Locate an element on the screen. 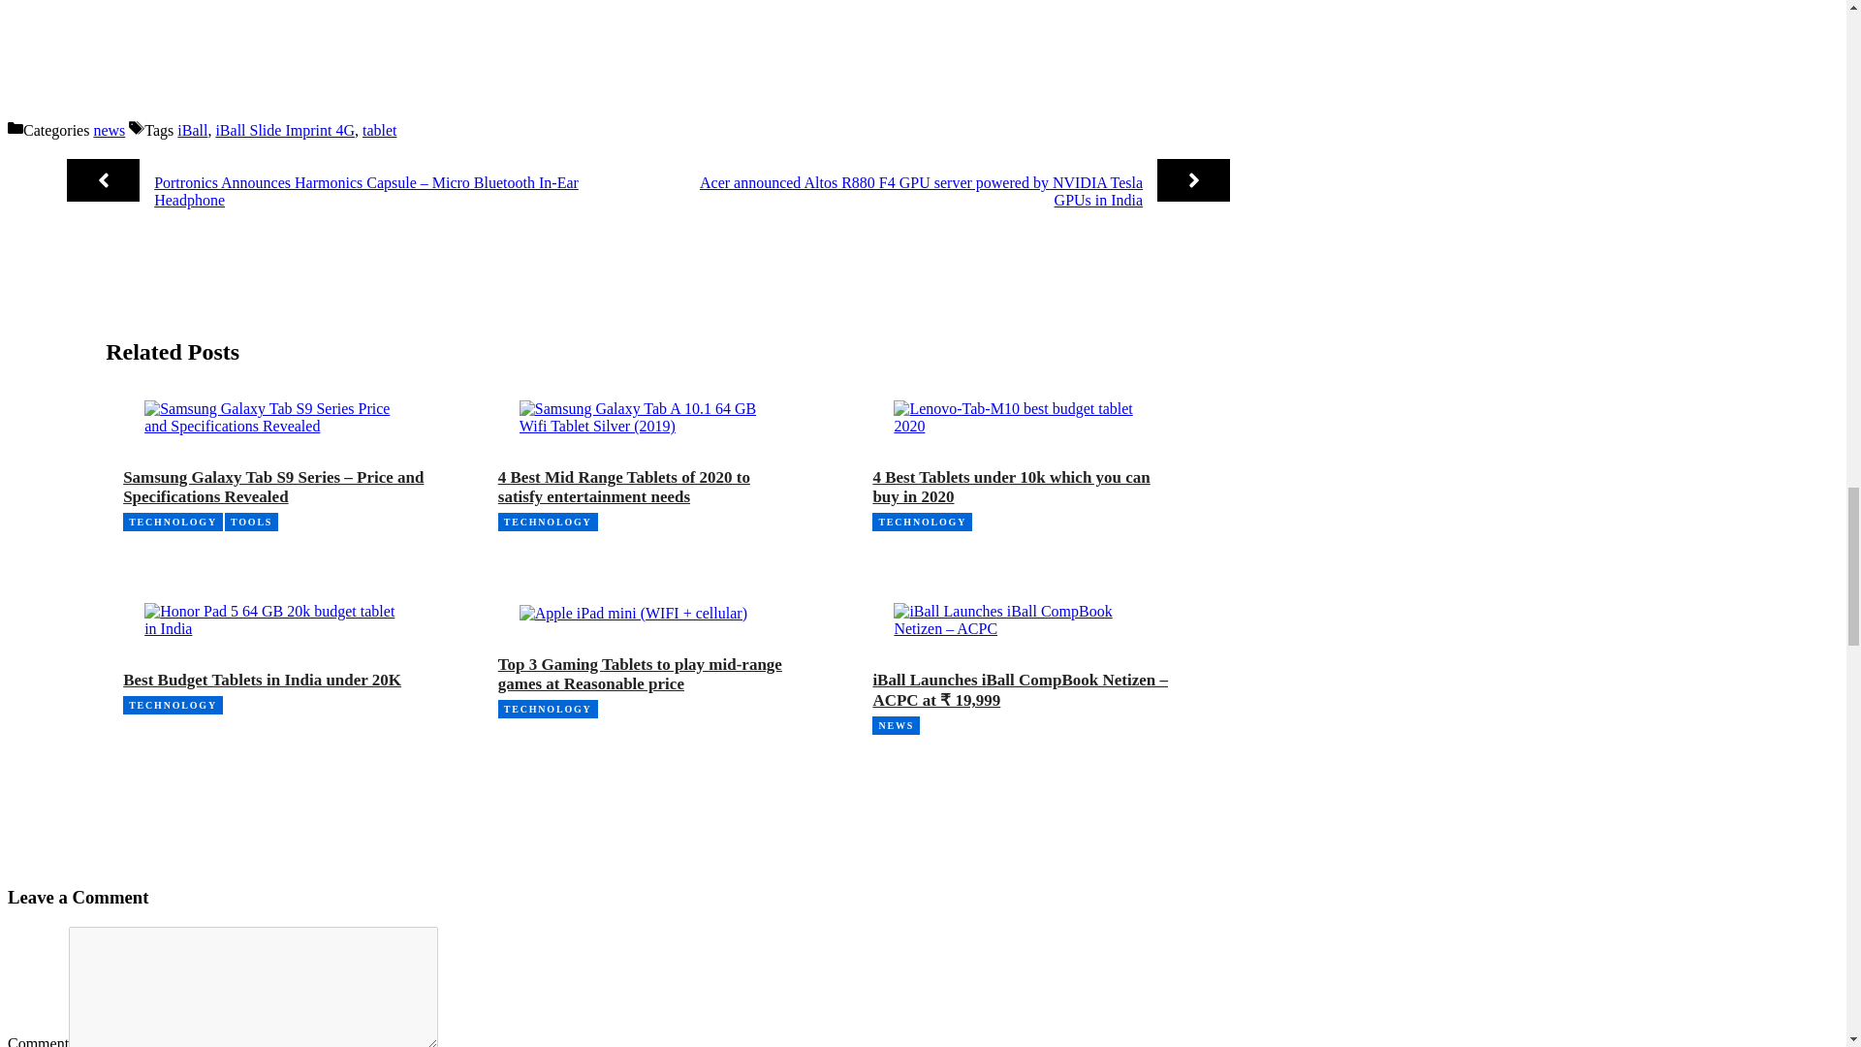  iBall is located at coordinates (192, 130).